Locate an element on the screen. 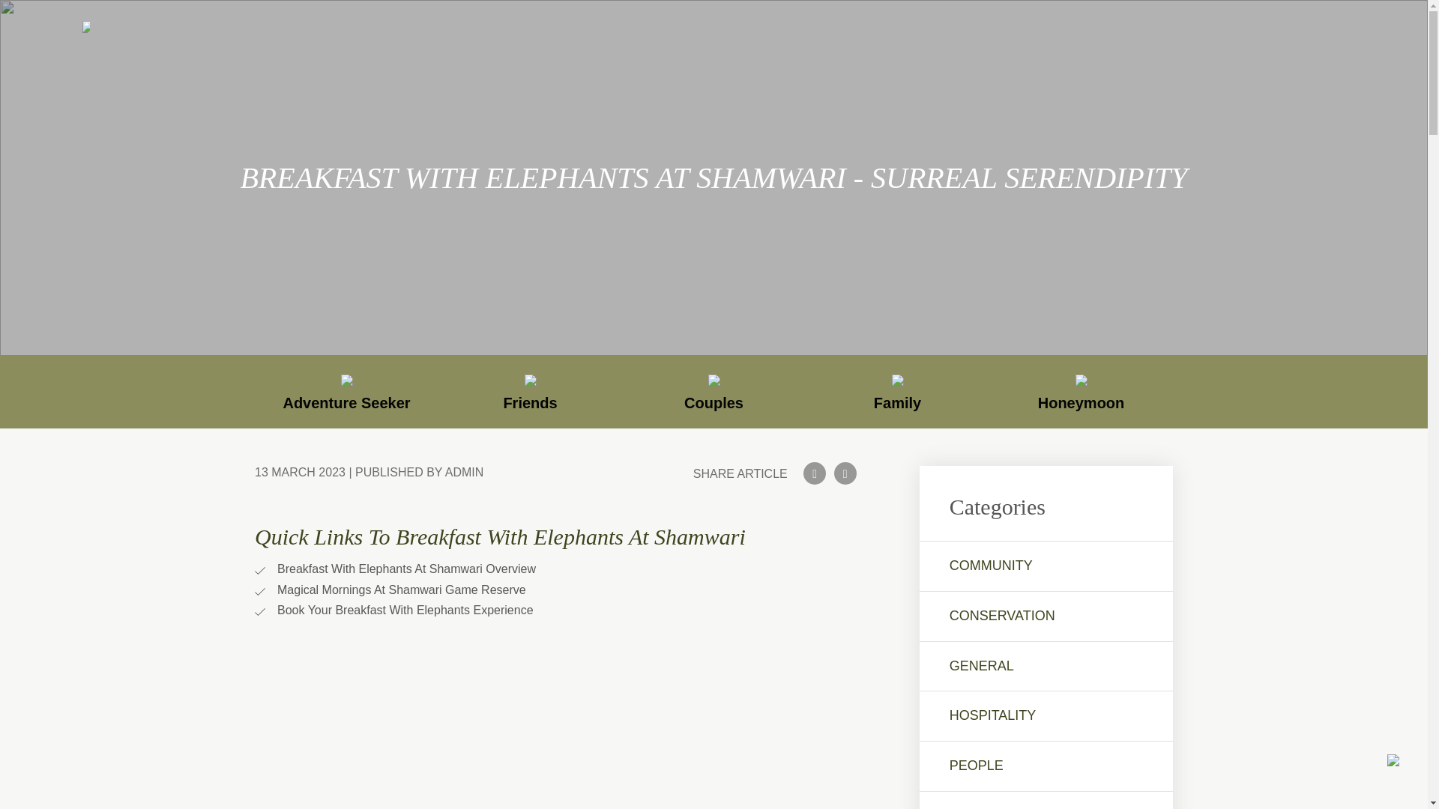 The image size is (1439, 809). Adventure Seeker is located at coordinates (346, 391).